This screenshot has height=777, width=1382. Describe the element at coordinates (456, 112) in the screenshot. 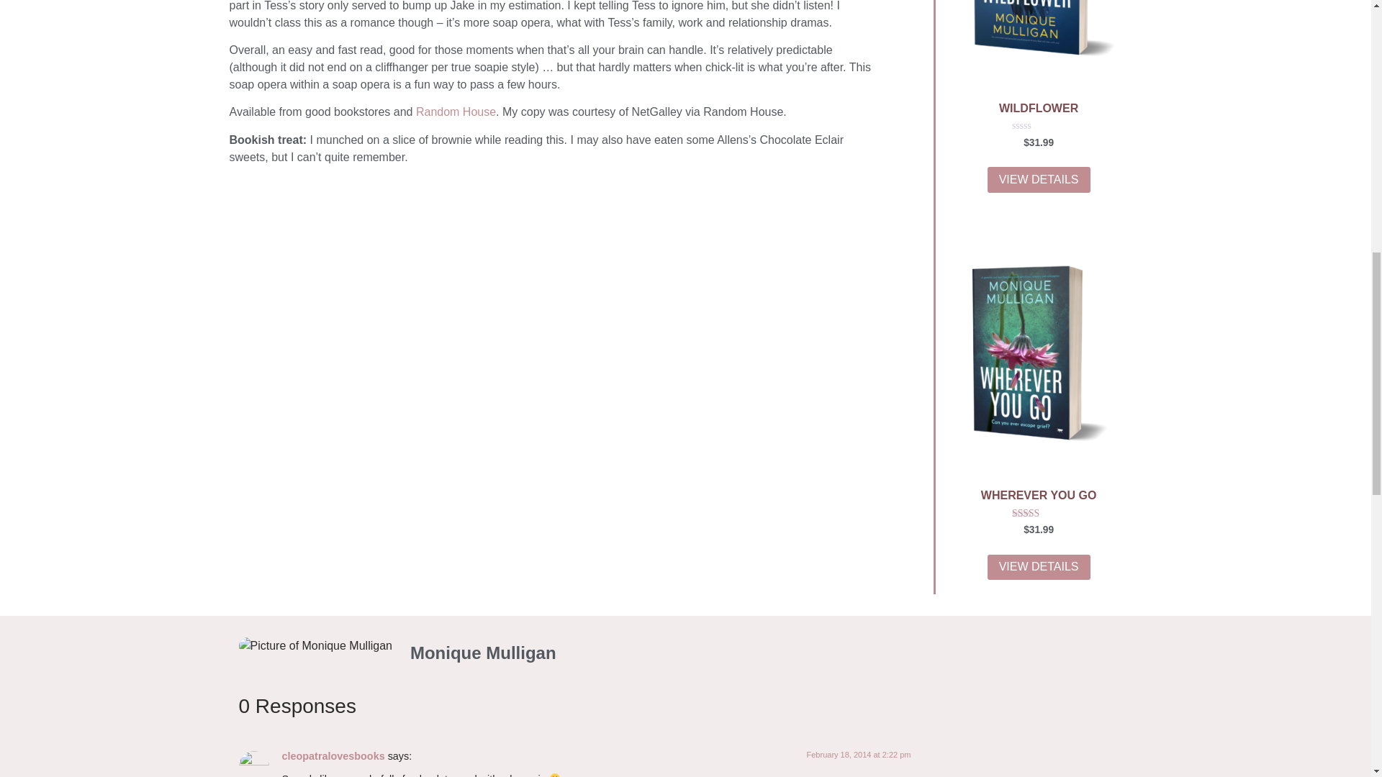

I see `Random House` at that location.